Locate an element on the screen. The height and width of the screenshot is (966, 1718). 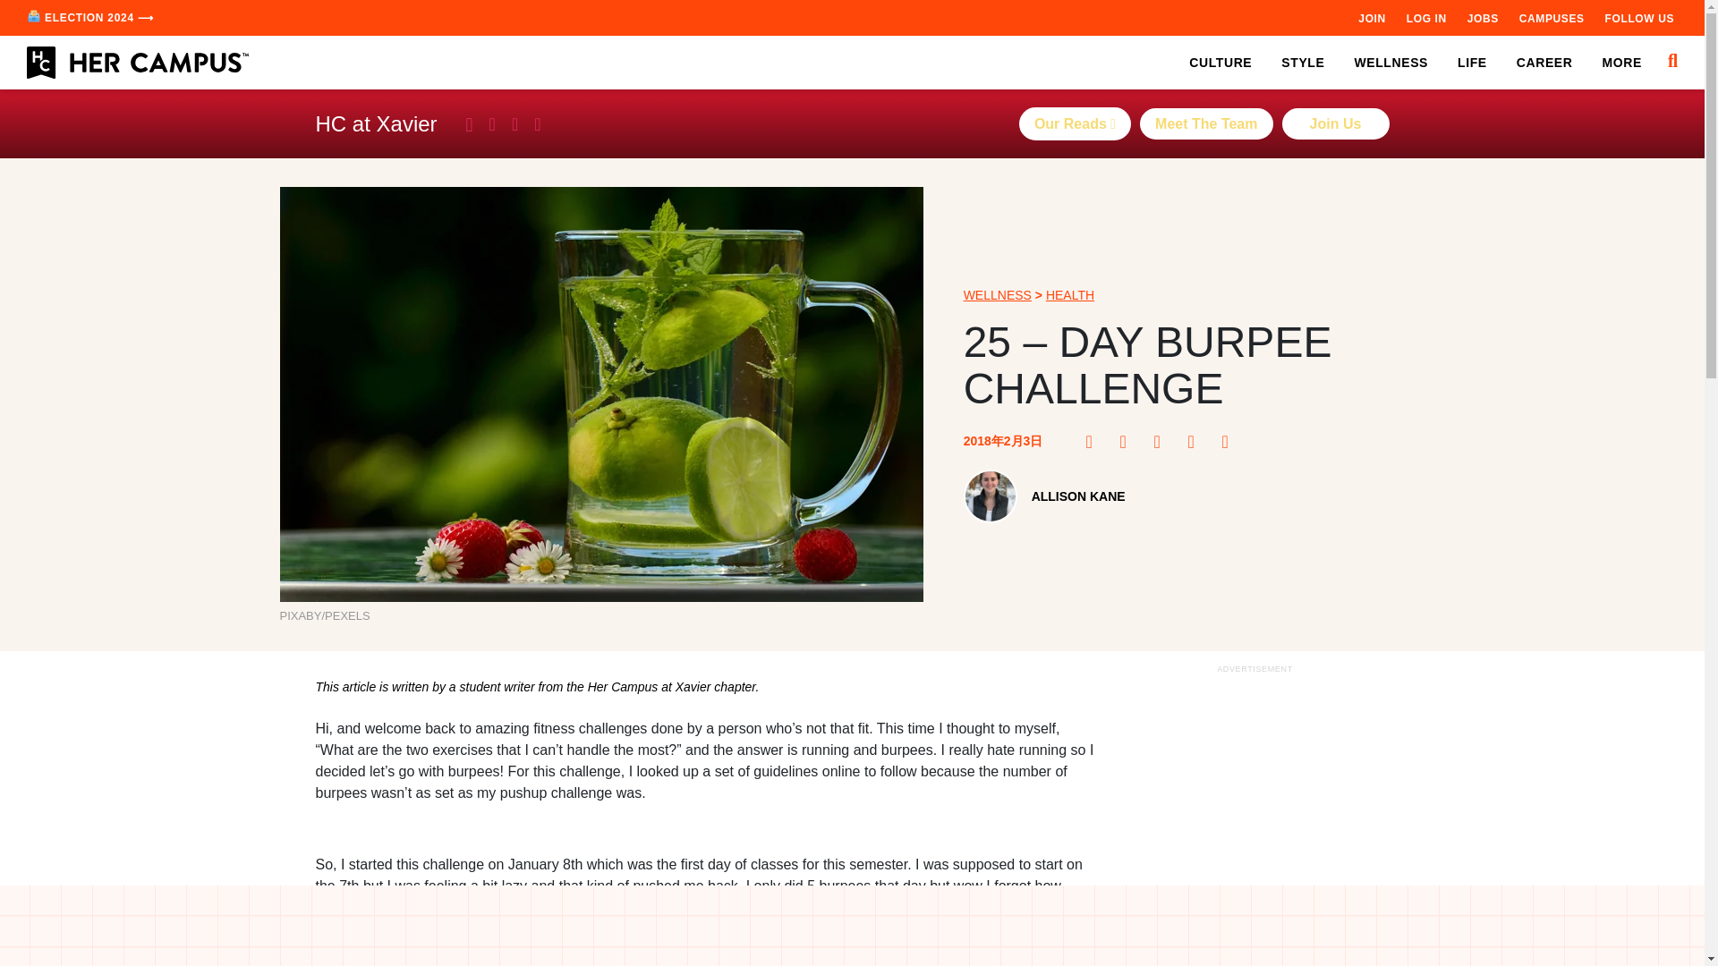
Pinterest is located at coordinates (1128, 442).